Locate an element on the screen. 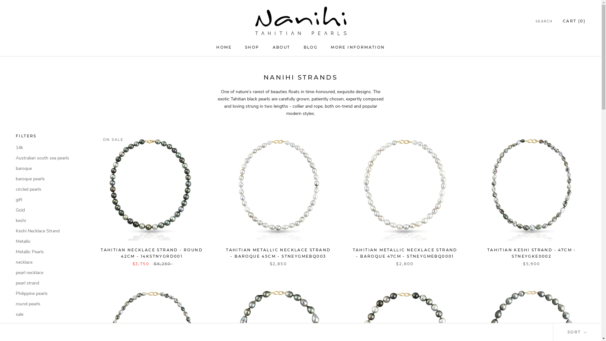  sale is located at coordinates (47, 314).